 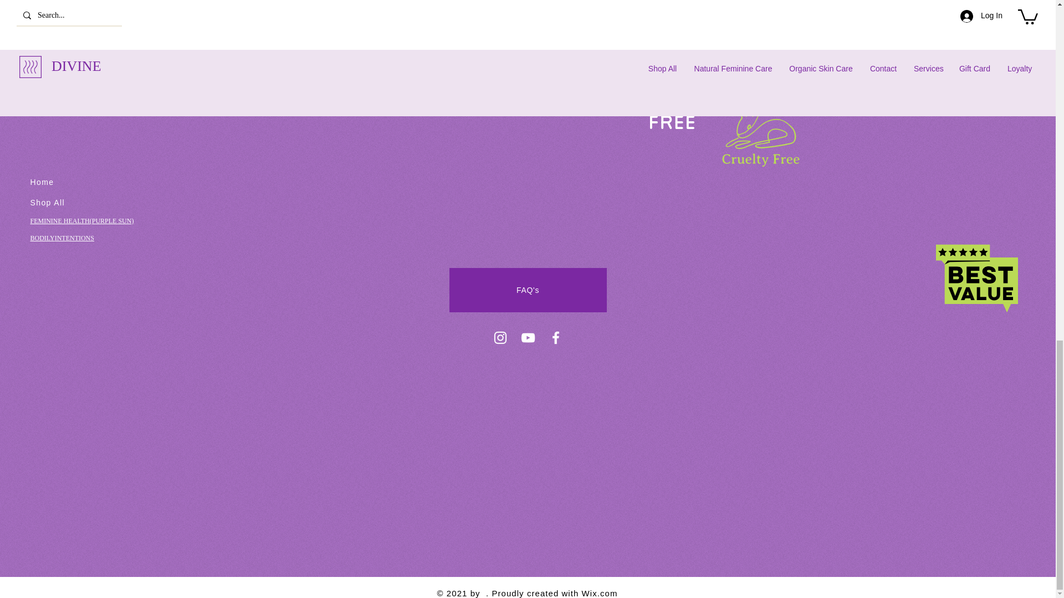 I want to click on Shop All, so click(x=47, y=202).